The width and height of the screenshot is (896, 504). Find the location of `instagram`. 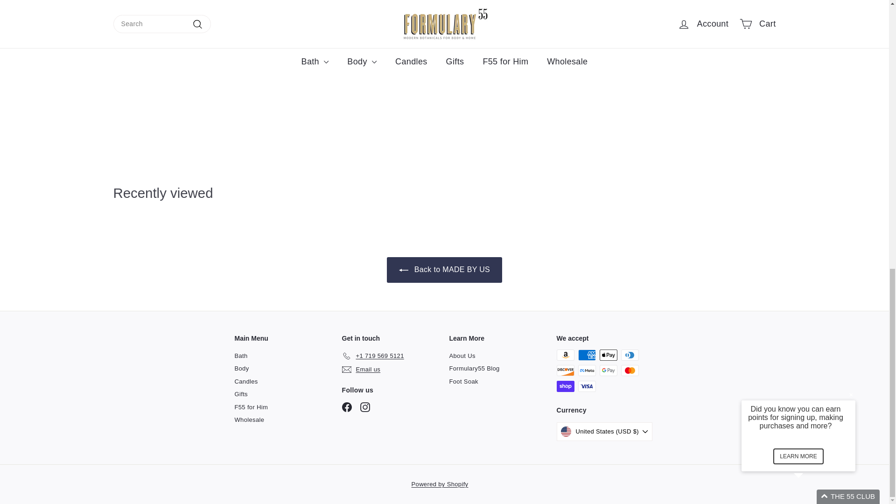

instagram is located at coordinates (365, 407).